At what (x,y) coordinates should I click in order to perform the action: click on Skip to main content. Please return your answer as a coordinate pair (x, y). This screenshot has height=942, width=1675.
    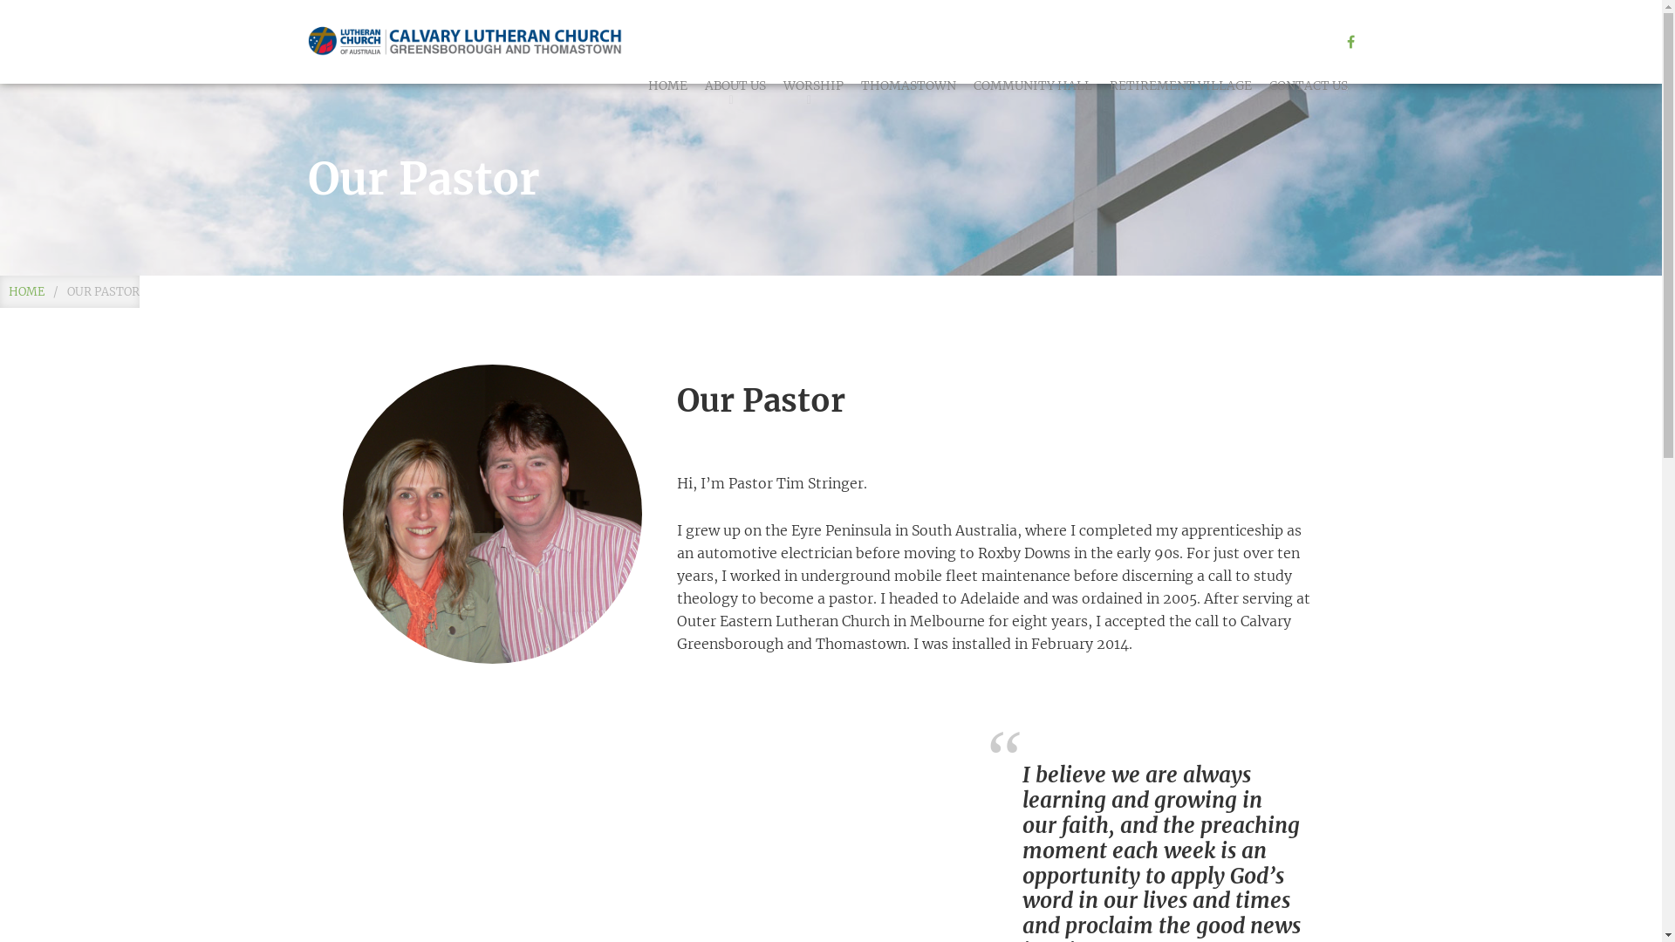
    Looking at the image, I should click on (0, 0).